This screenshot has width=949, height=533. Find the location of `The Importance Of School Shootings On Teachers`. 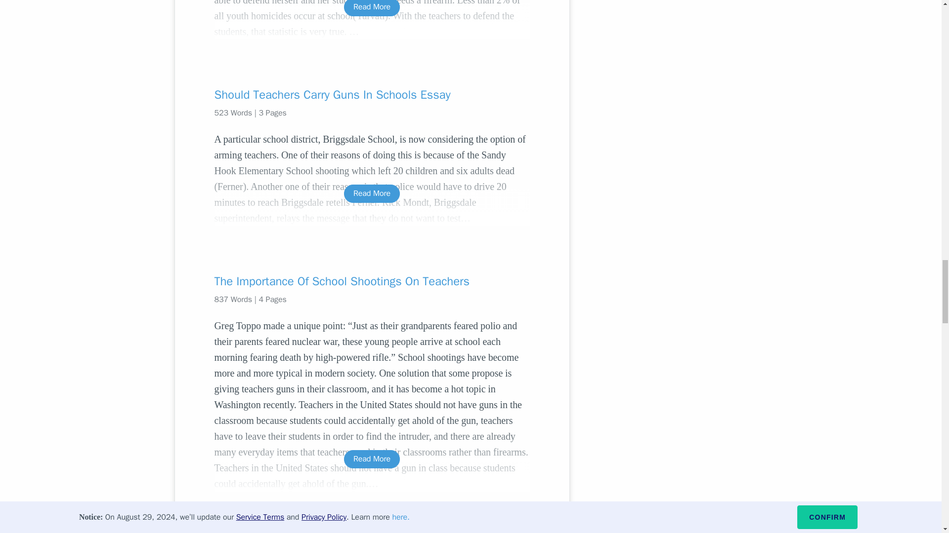

The Importance Of School Shootings On Teachers is located at coordinates (372, 281).